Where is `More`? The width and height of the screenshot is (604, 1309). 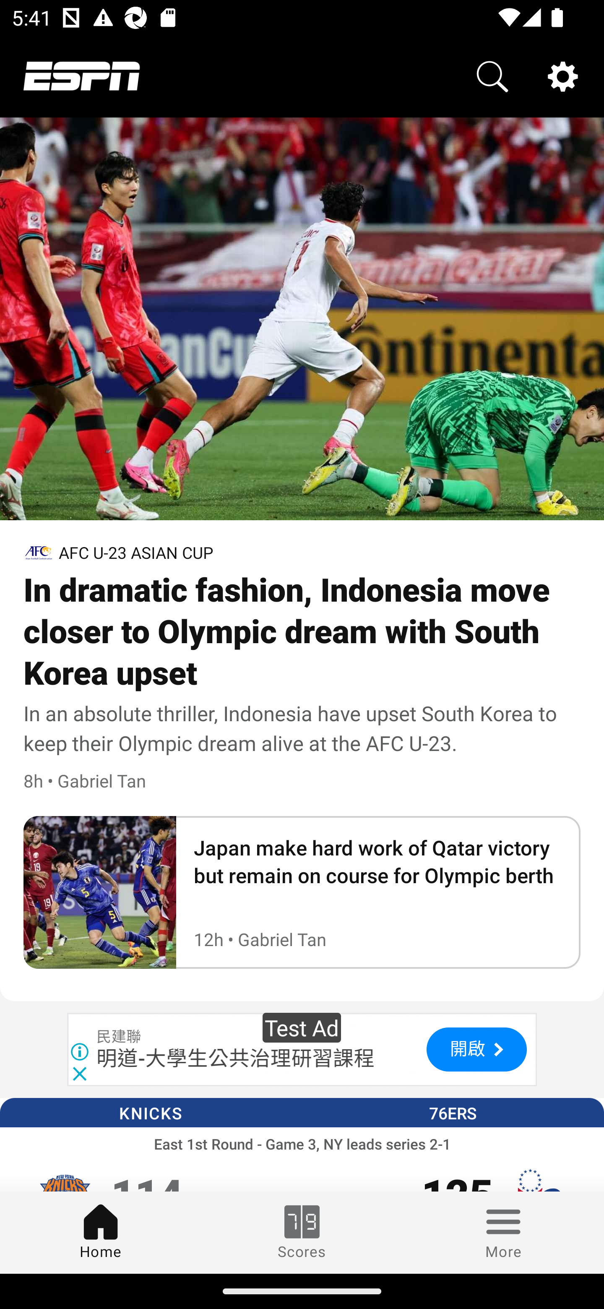 More is located at coordinates (503, 1232).